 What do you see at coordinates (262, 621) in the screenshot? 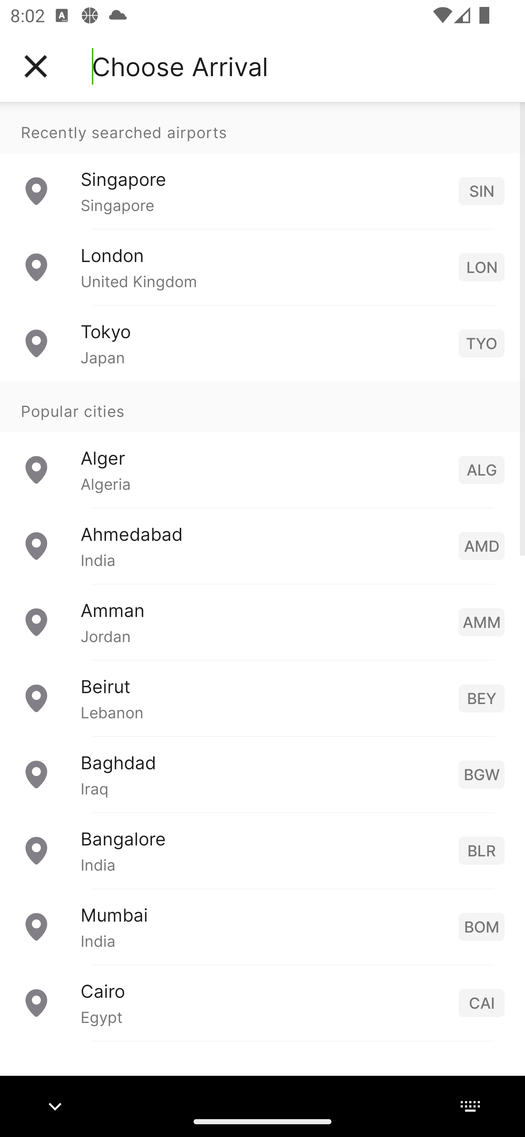
I see `Amman Jordan AMM` at bounding box center [262, 621].